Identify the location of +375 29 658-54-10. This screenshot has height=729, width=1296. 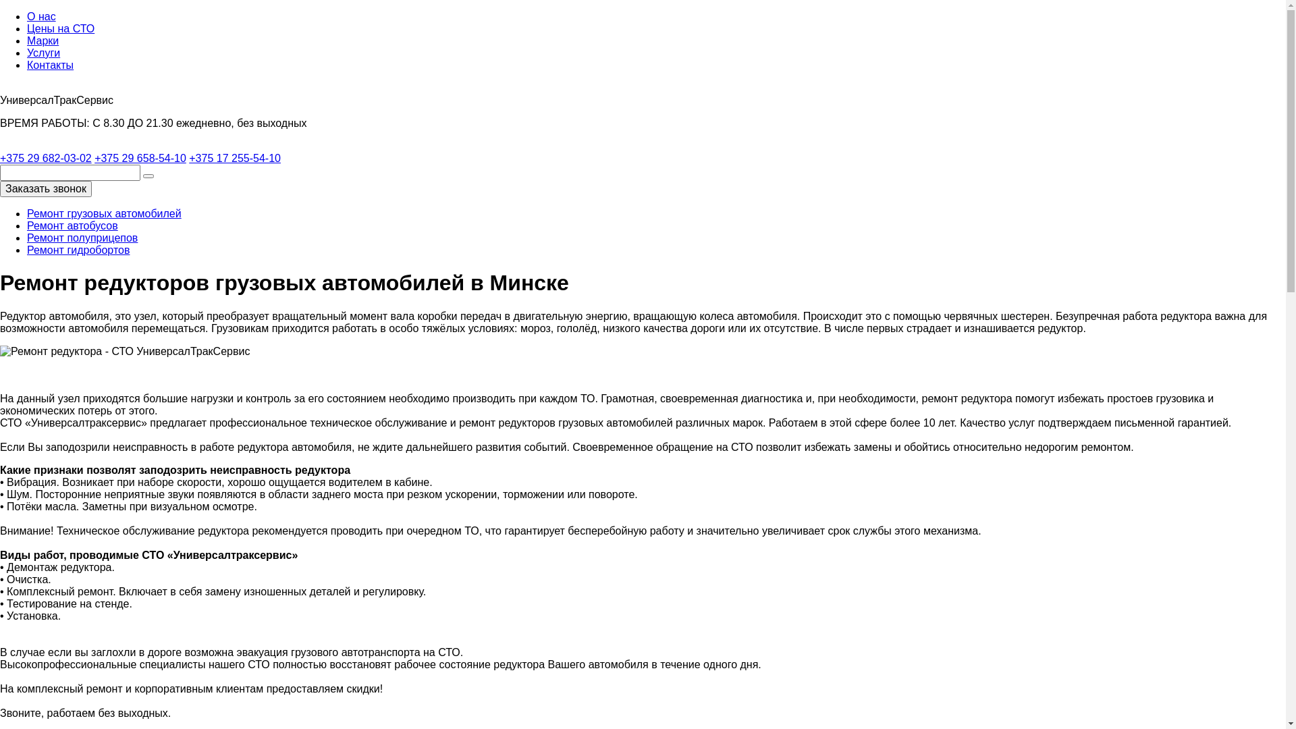
(140, 158).